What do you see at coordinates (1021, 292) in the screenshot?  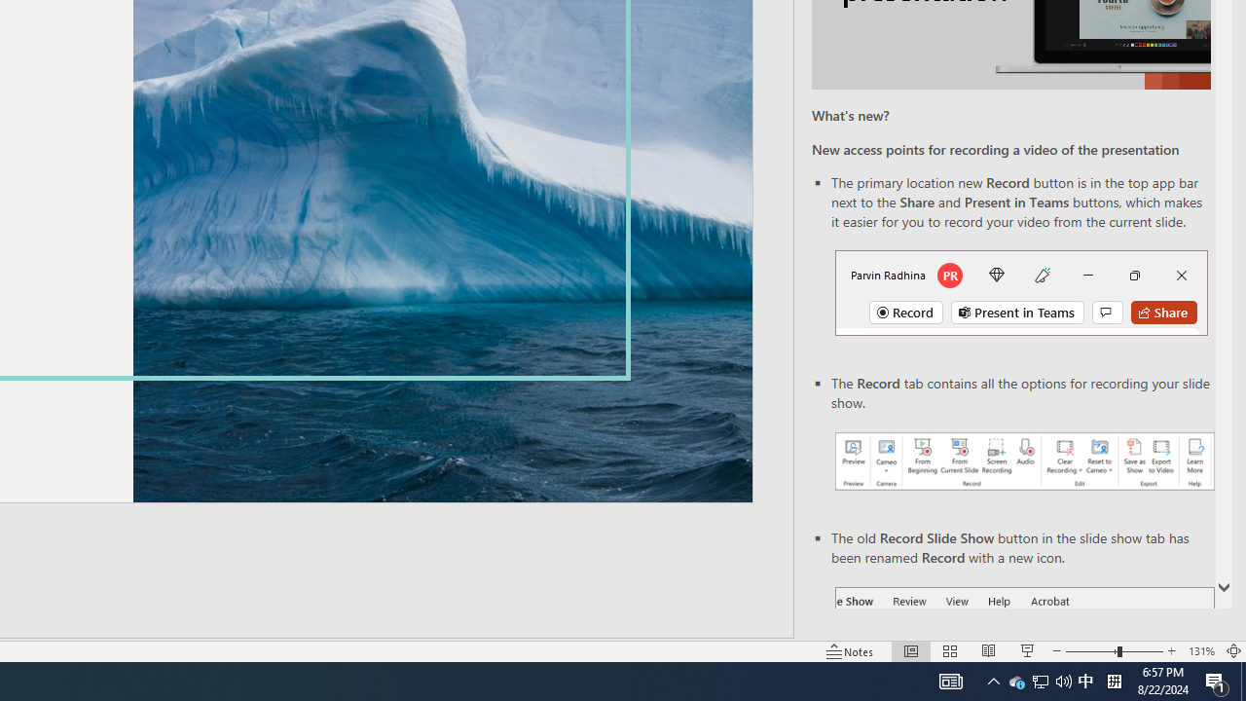 I see `Record button in top bar` at bounding box center [1021, 292].